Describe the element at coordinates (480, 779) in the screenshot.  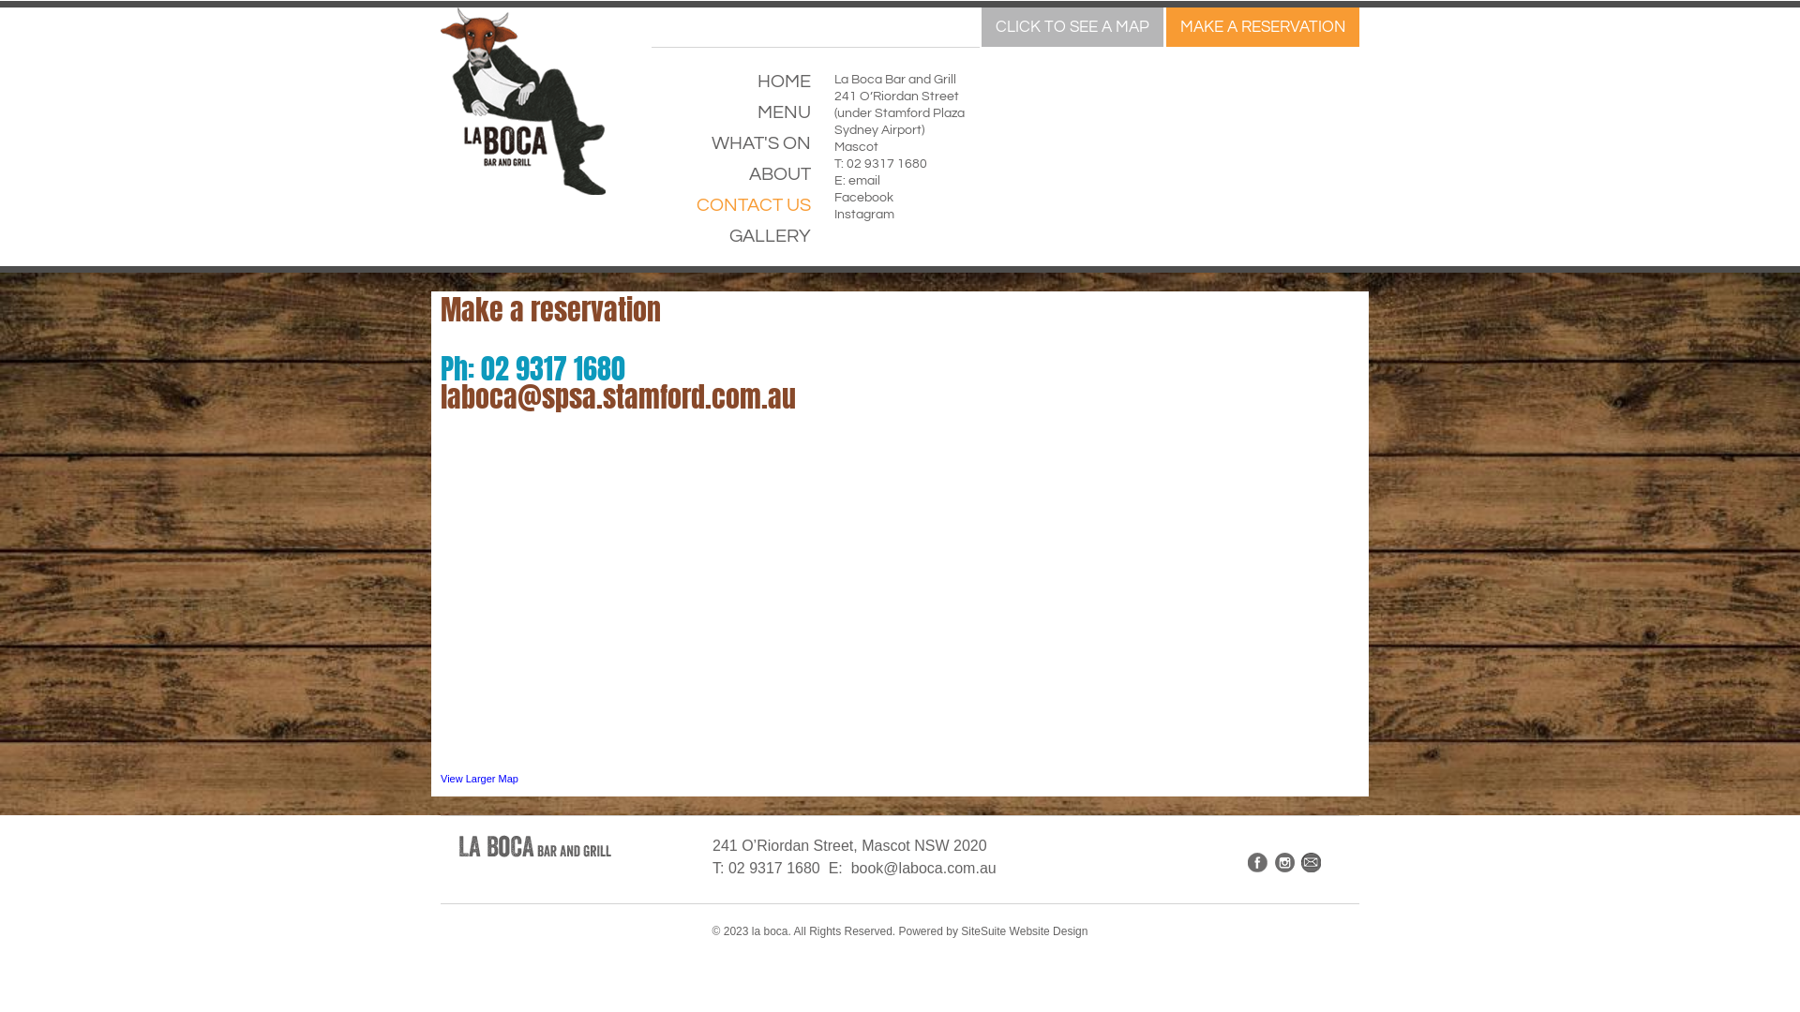
I see `View Larger Map` at that location.